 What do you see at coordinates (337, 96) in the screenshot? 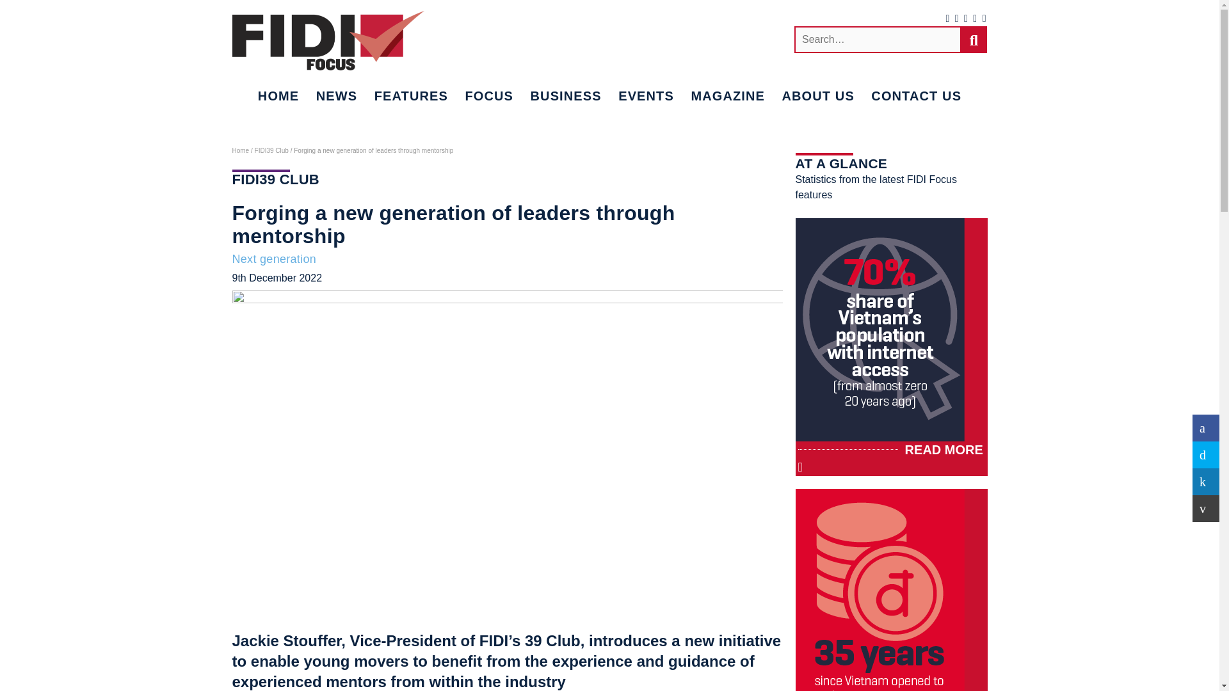
I see `NEWS` at bounding box center [337, 96].